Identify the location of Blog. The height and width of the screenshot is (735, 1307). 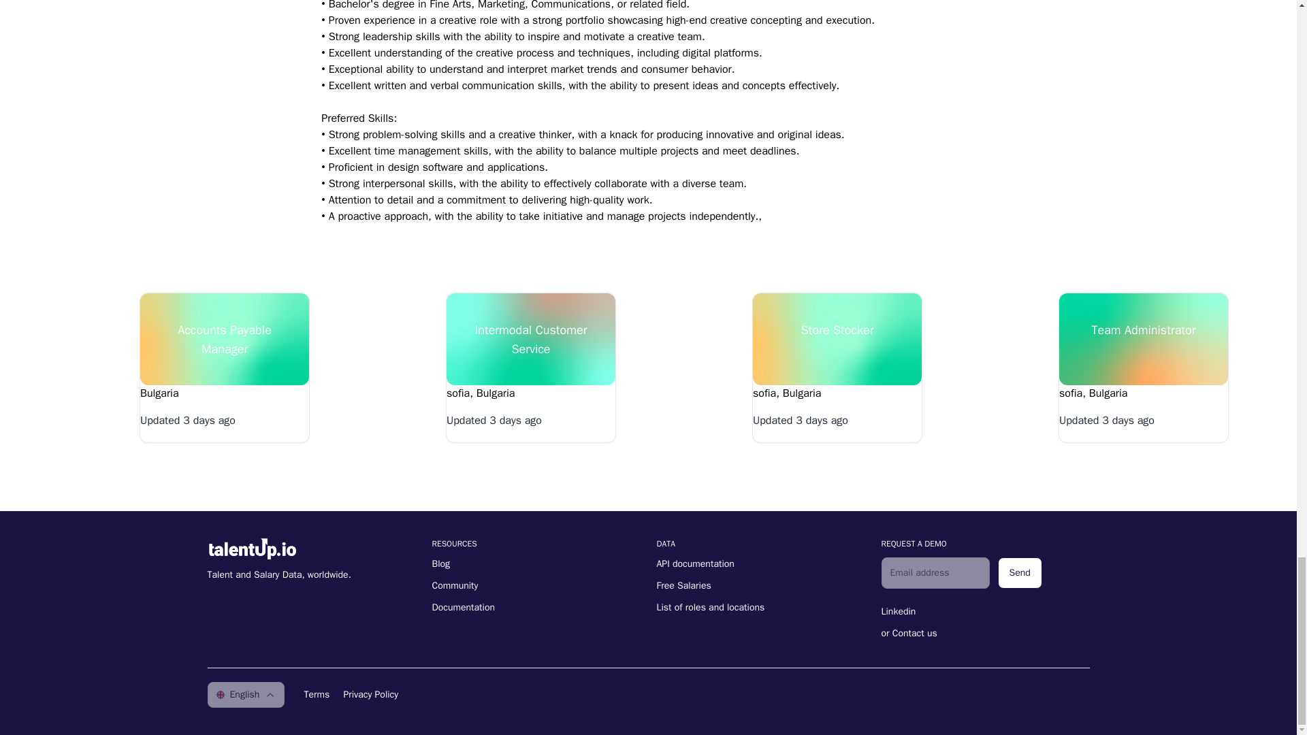
(440, 563).